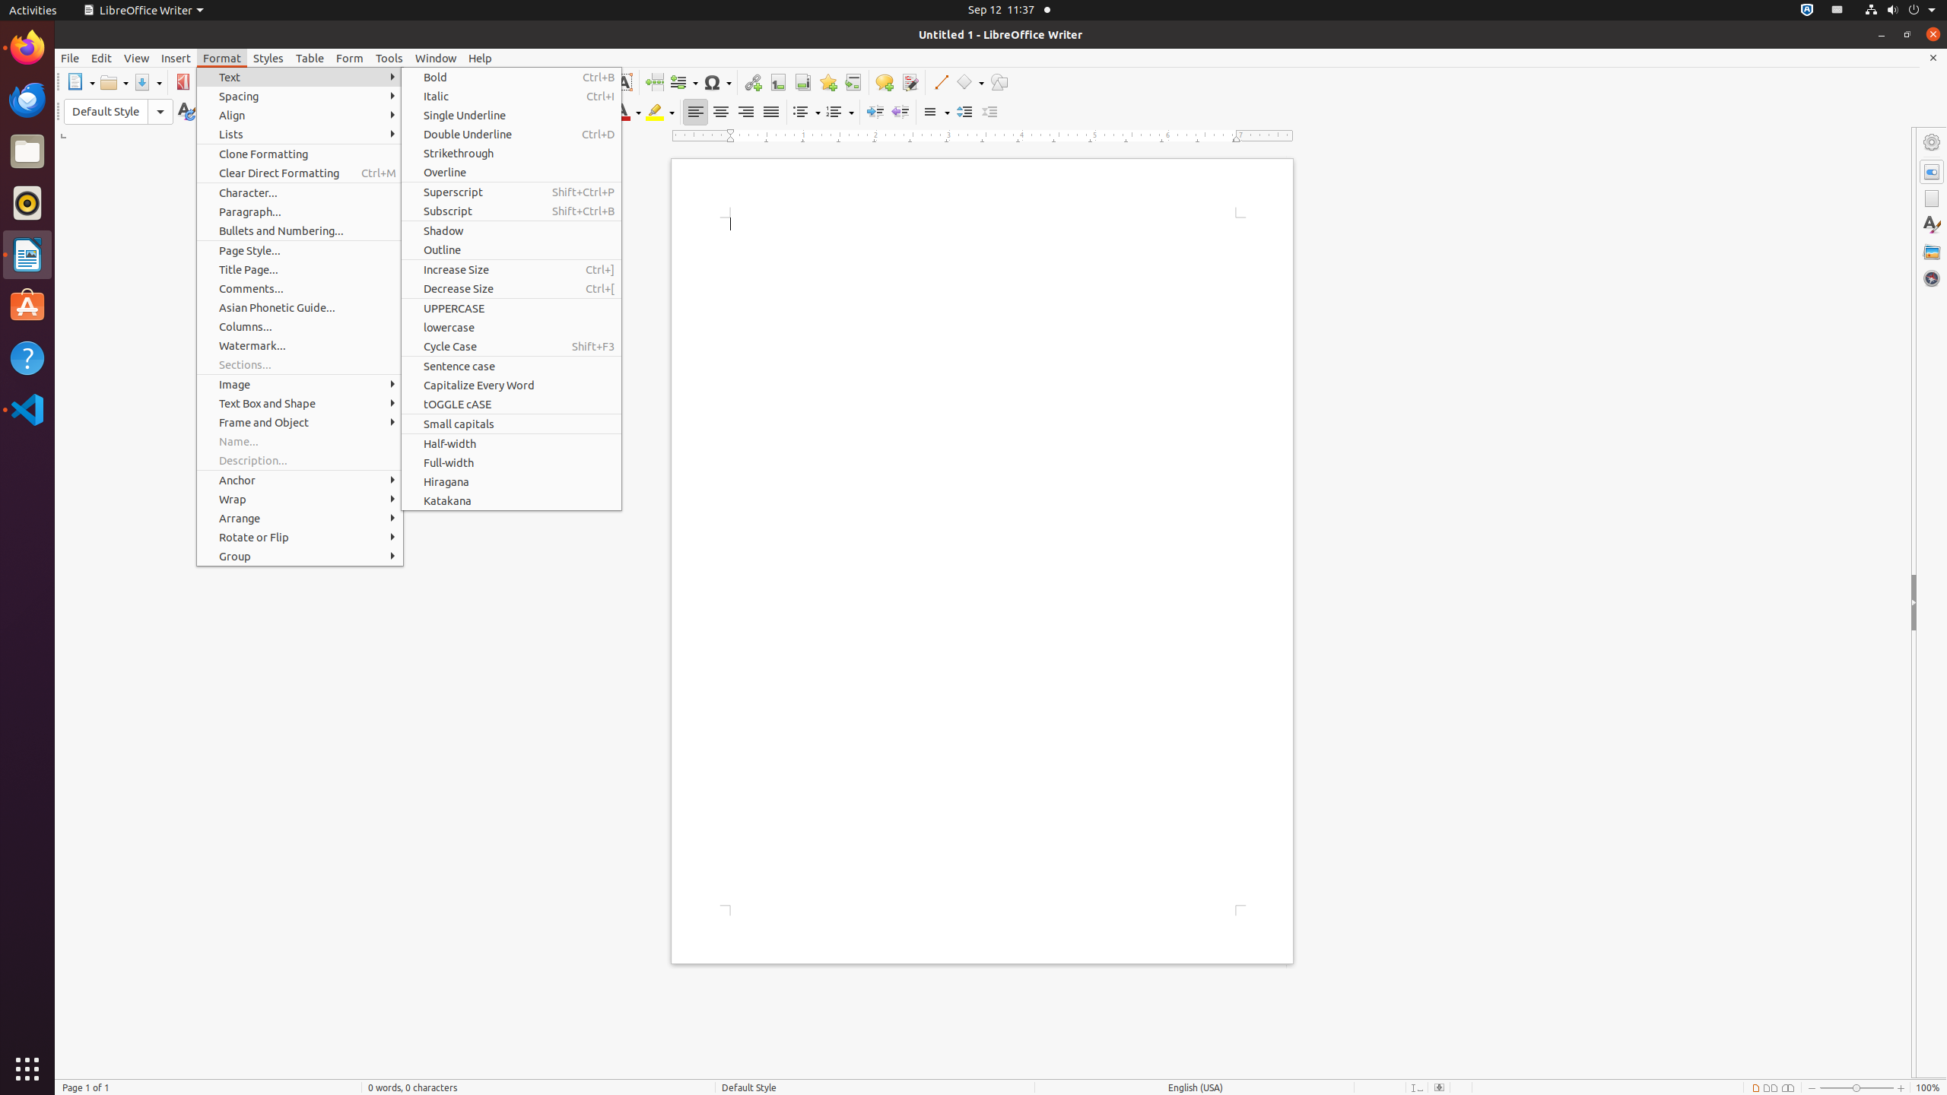  What do you see at coordinates (119, 112) in the screenshot?
I see `Paragraph Style` at bounding box center [119, 112].